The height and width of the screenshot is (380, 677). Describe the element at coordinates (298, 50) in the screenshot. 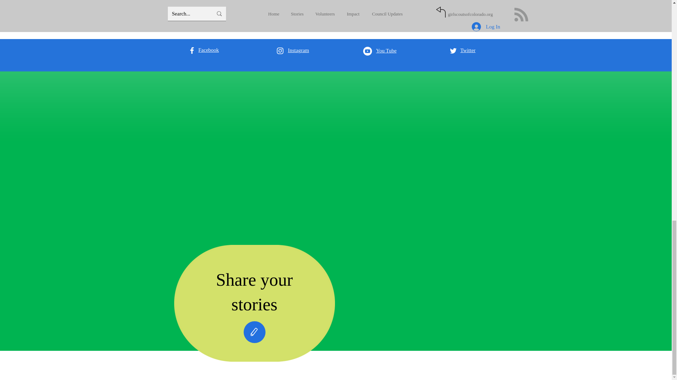

I see `Instagram` at that location.